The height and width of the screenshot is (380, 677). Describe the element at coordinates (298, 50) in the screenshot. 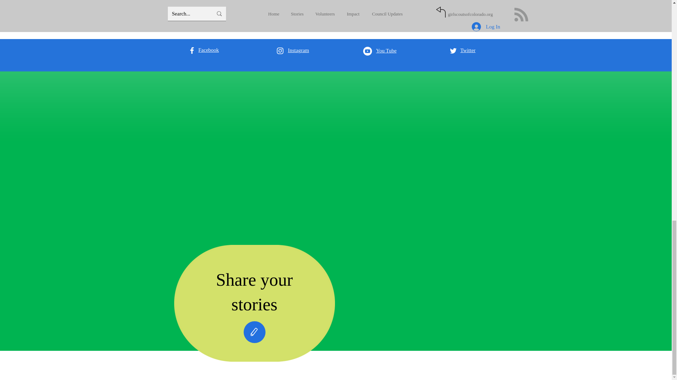

I see `Instagram` at that location.